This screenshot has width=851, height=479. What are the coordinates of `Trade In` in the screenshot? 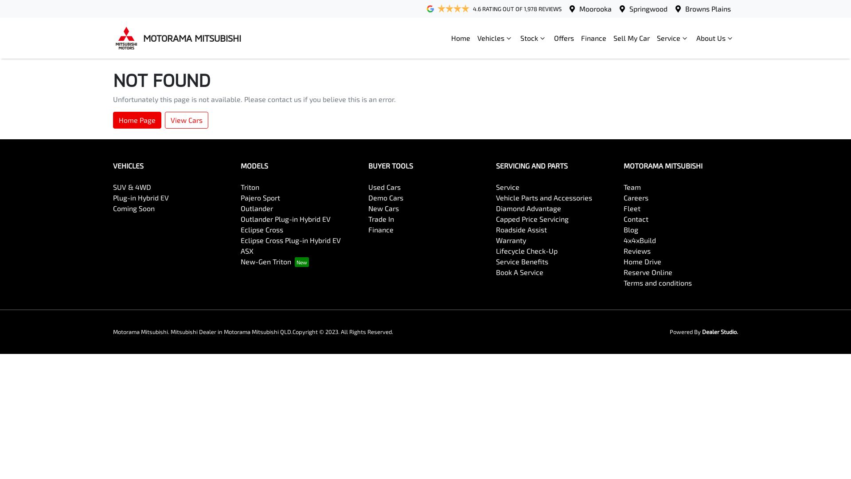 It's located at (381, 219).